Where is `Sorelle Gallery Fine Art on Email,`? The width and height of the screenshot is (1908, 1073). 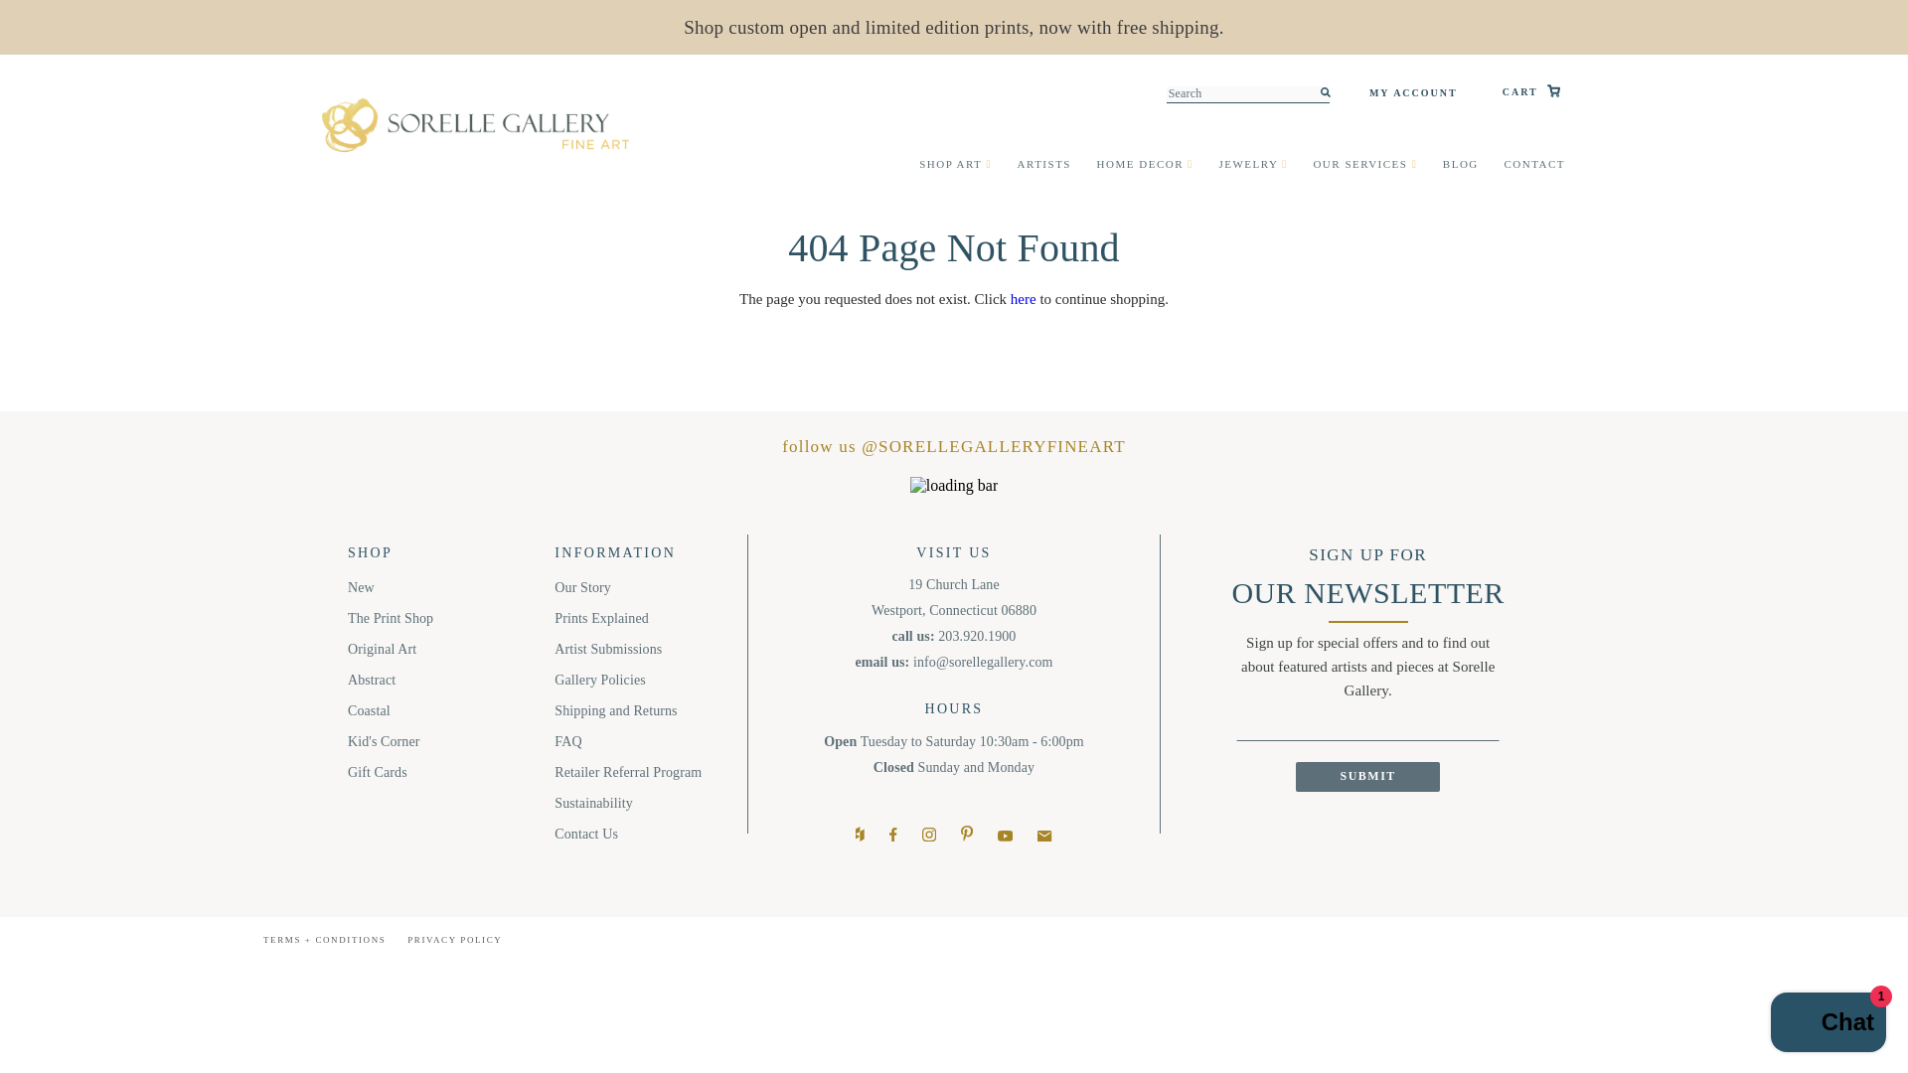 Sorelle Gallery Fine Art on Email, is located at coordinates (1043, 837).